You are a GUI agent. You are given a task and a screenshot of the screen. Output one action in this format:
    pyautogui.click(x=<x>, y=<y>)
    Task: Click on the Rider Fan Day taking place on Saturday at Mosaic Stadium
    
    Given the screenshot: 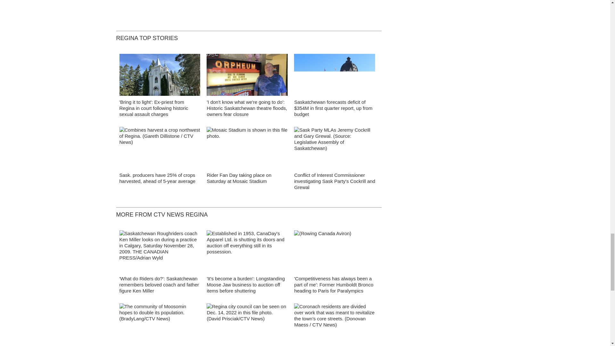 What is the action you would take?
    pyautogui.click(x=239, y=178)
    